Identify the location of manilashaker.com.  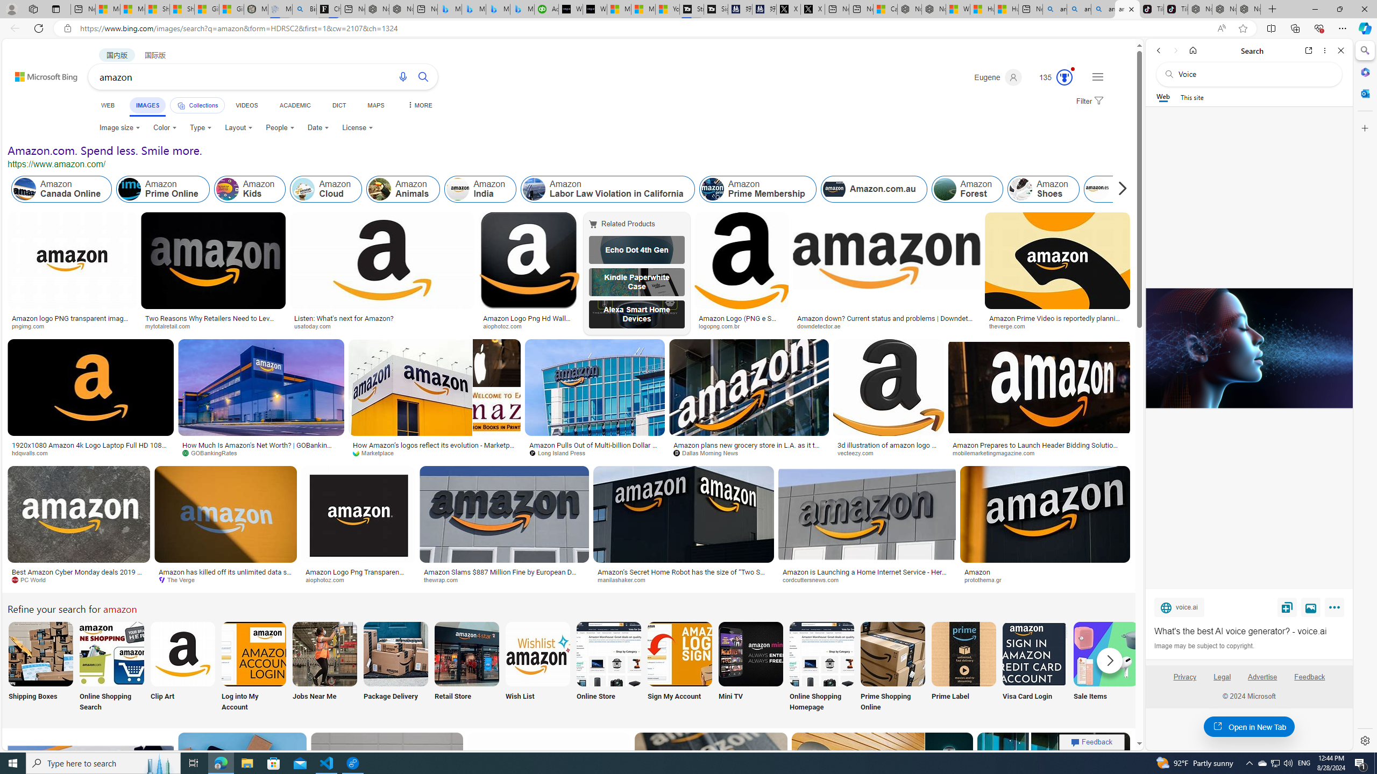
(684, 580).